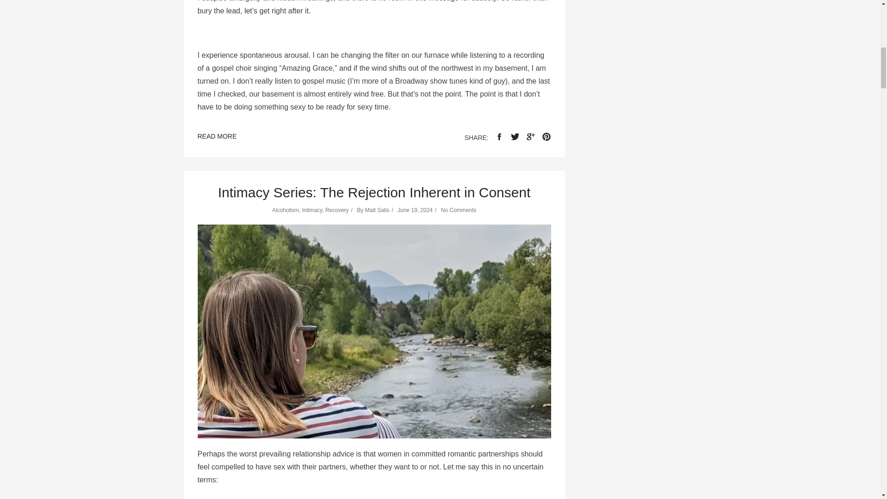 Image resolution: width=887 pixels, height=499 pixels. I want to click on Intimacy Series: The Rejection Inherent in Consent, so click(374, 192).